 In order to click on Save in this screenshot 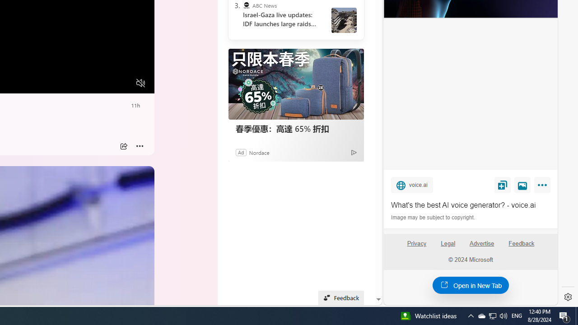, I will do `click(502, 185)`.